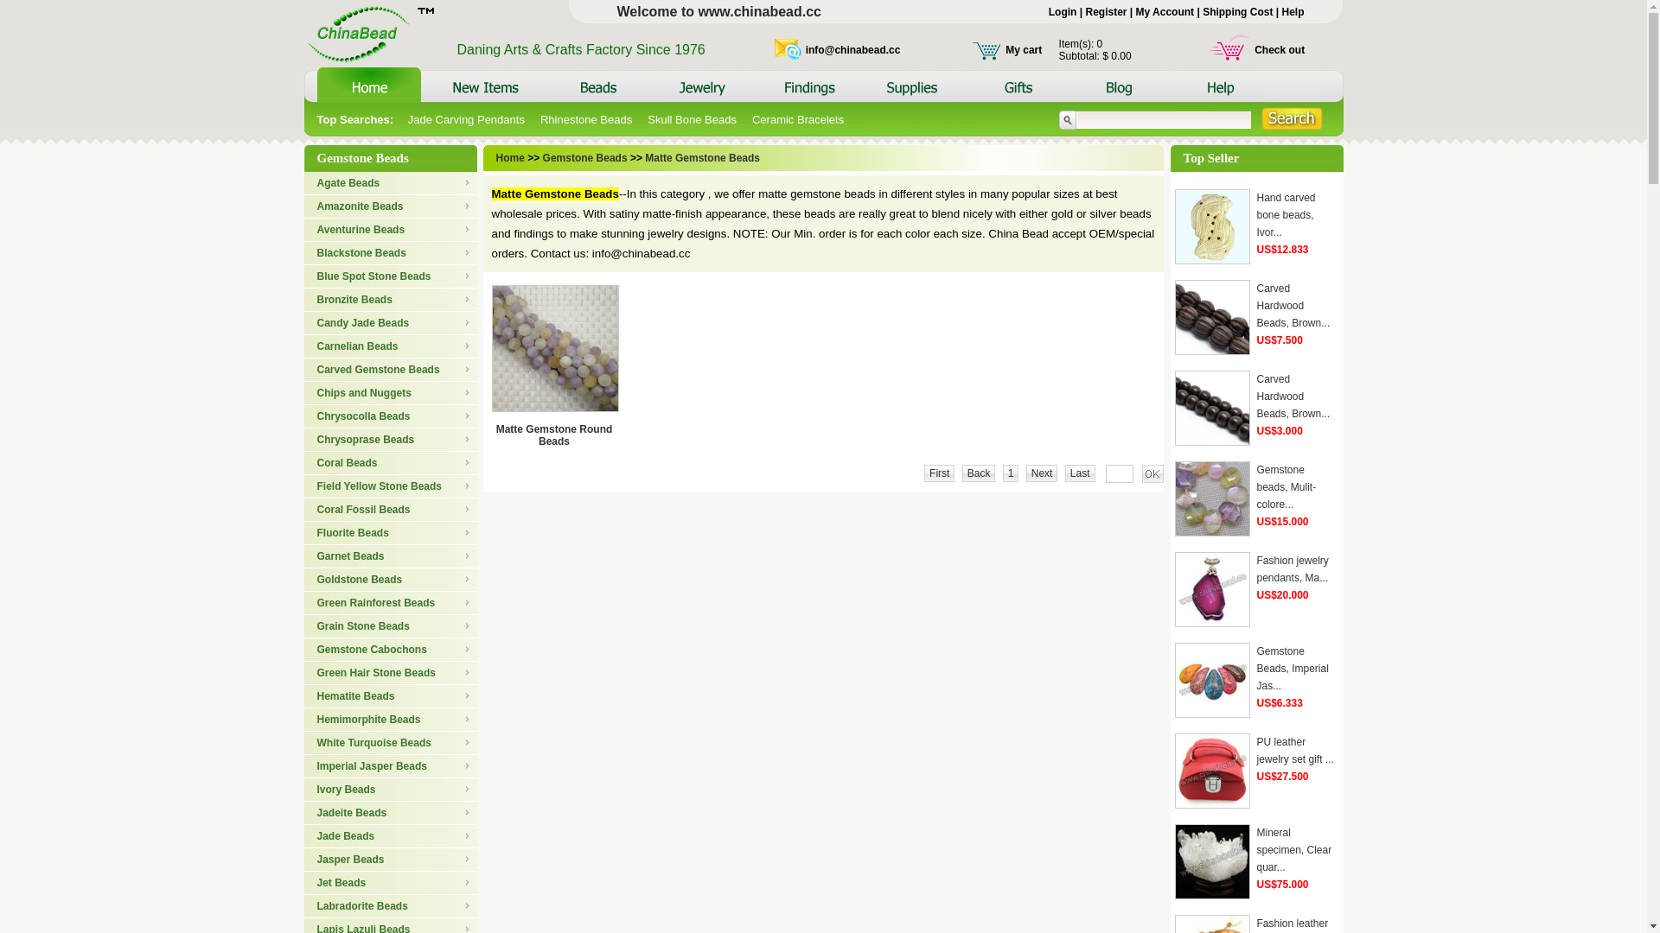  Describe the element at coordinates (798, 119) in the screenshot. I see `Ceramic Bracelets` at that location.